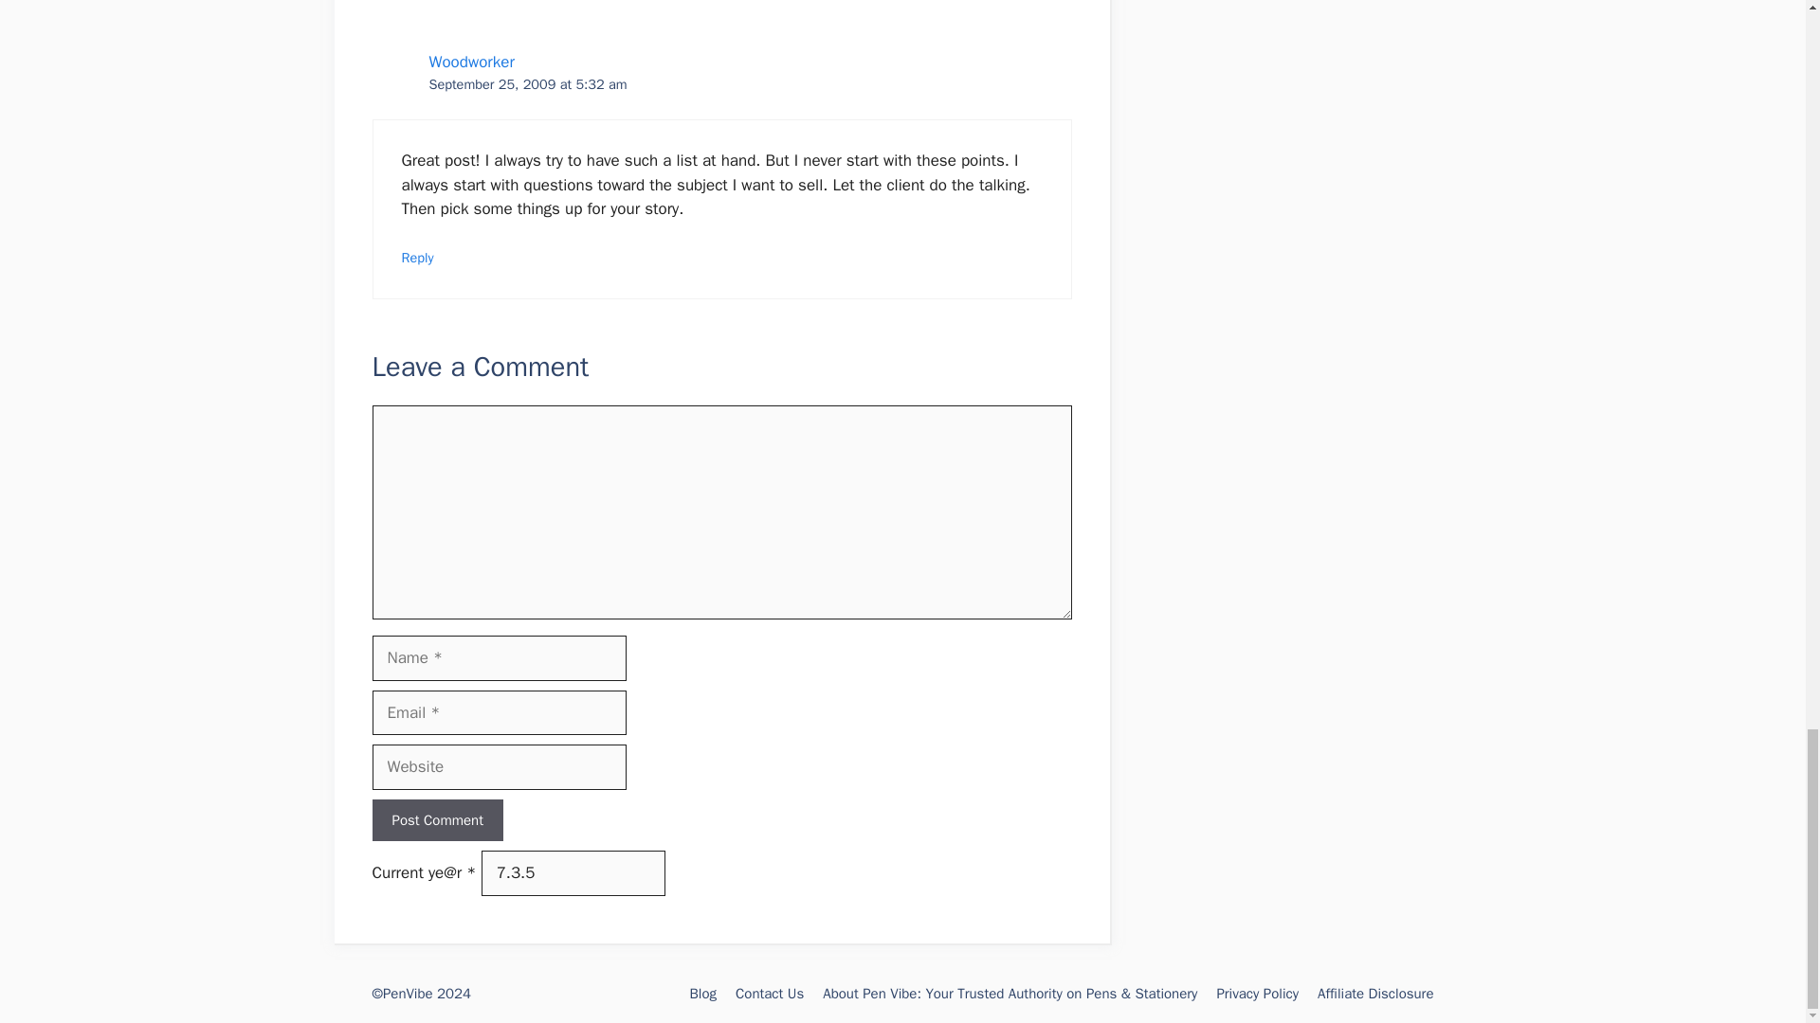 This screenshot has height=1023, width=1820. What do you see at coordinates (527, 83) in the screenshot?
I see `September 25, 2009 at 5:32 am` at bounding box center [527, 83].